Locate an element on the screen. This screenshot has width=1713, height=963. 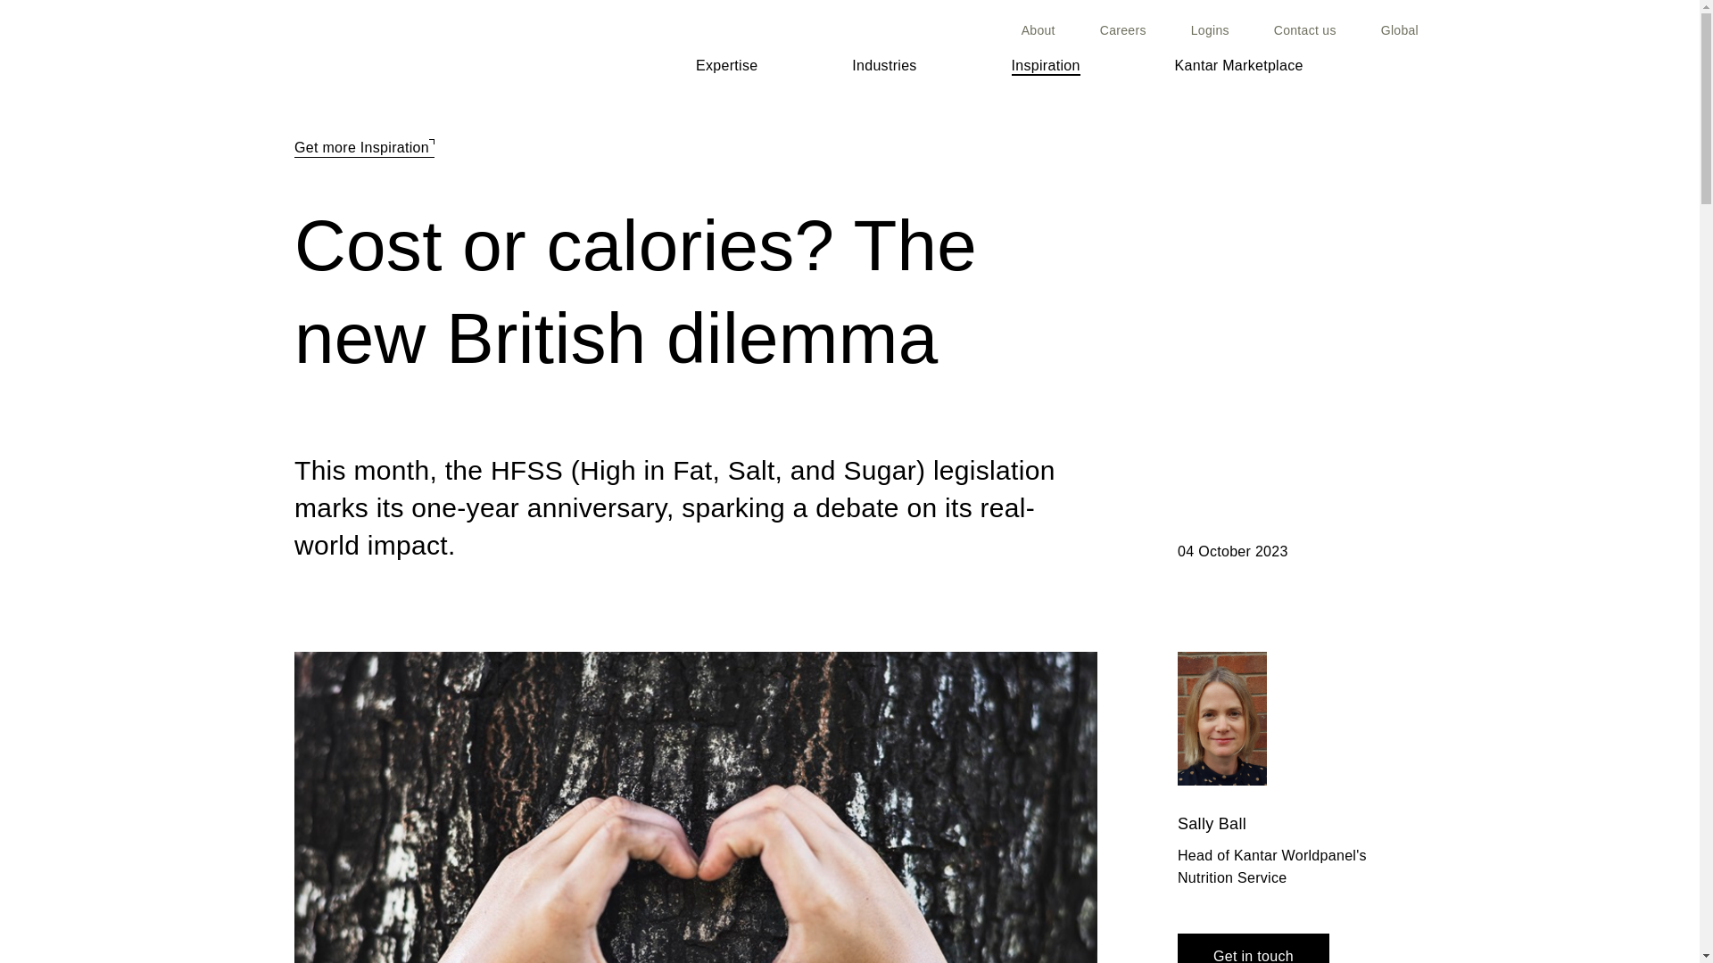
Expertise is located at coordinates (726, 102).